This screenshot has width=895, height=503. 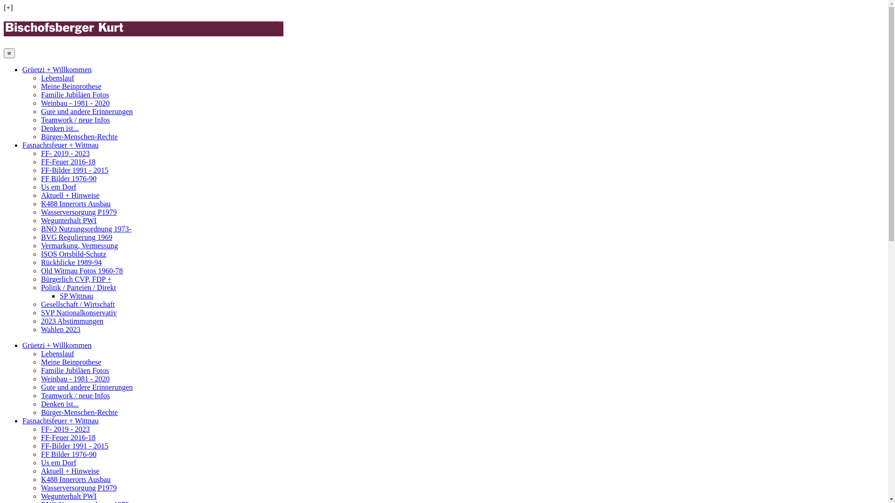 What do you see at coordinates (69, 221) in the screenshot?
I see `Wegunterhalt PWI` at bounding box center [69, 221].